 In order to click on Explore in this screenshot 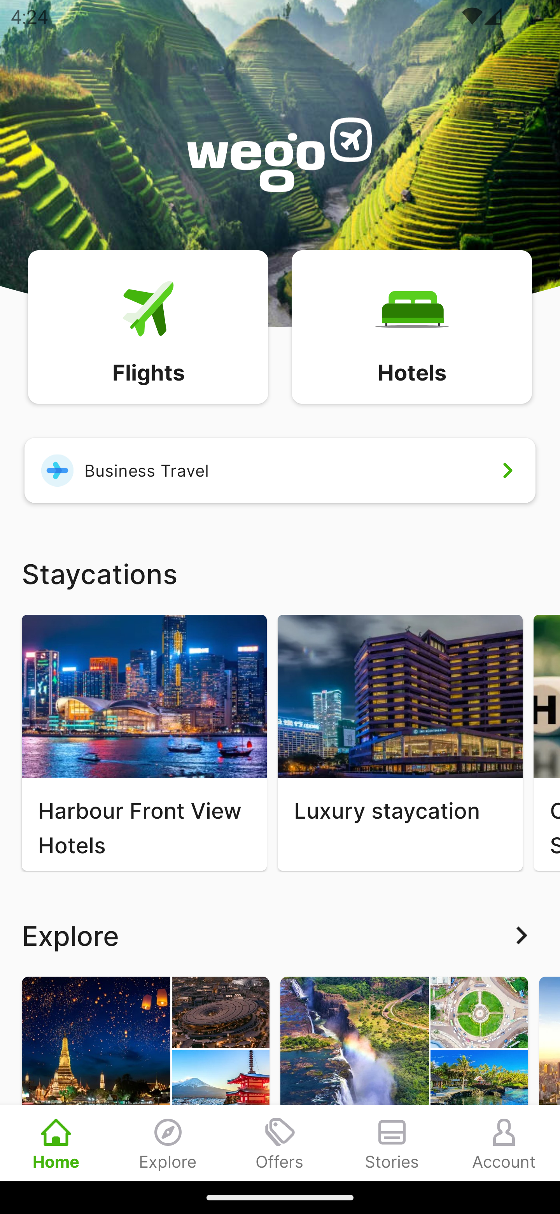, I will do `click(168, 1143)`.